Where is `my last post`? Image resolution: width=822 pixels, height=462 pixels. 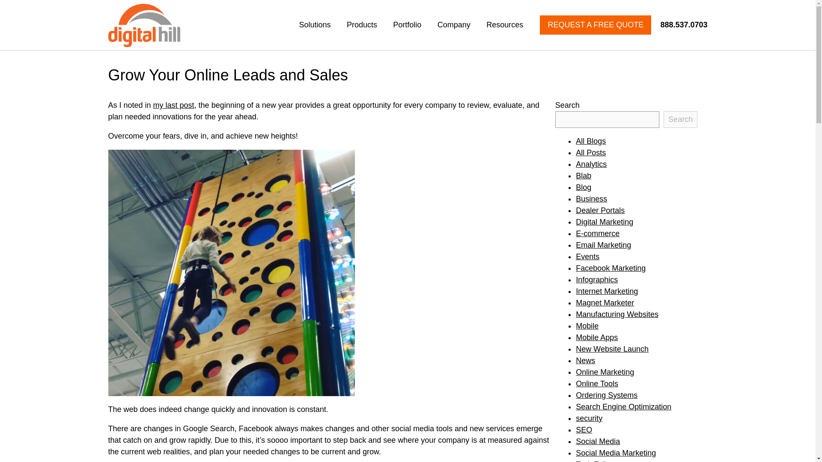
my last post is located at coordinates (173, 105).